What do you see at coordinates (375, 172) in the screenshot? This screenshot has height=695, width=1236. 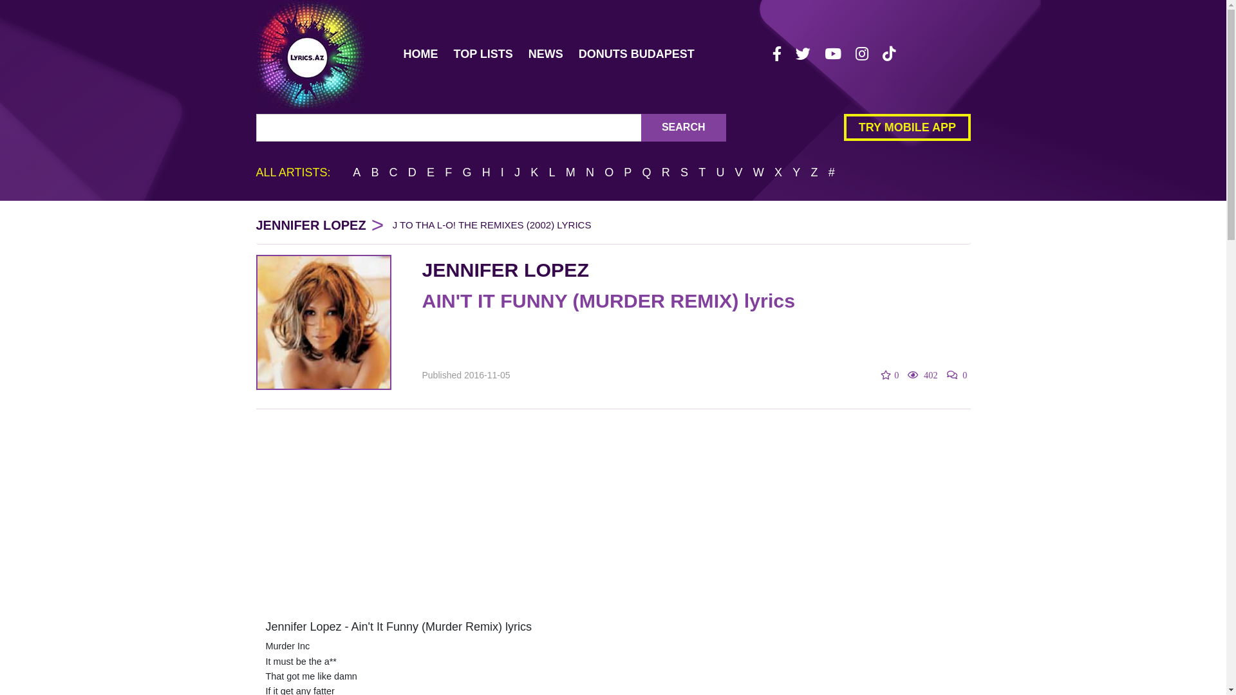 I see `B` at bounding box center [375, 172].